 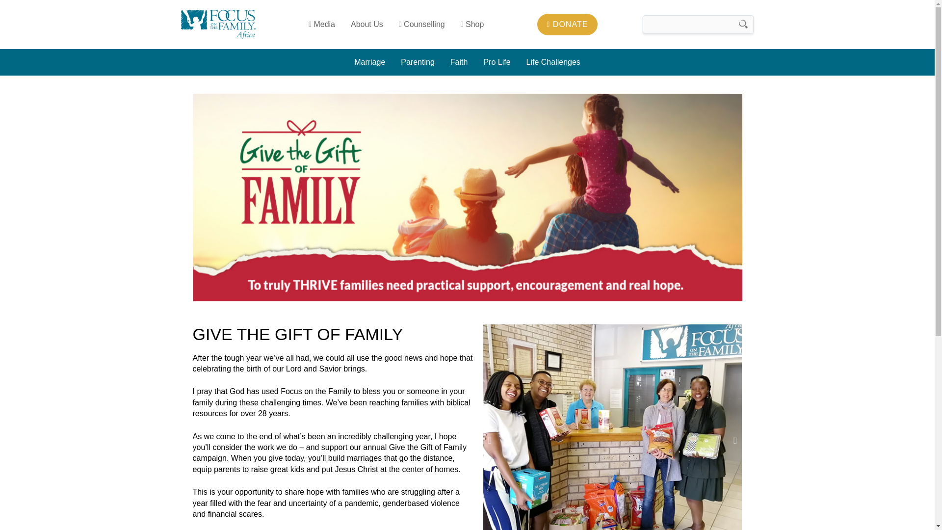 I want to click on Shop, so click(x=472, y=24).